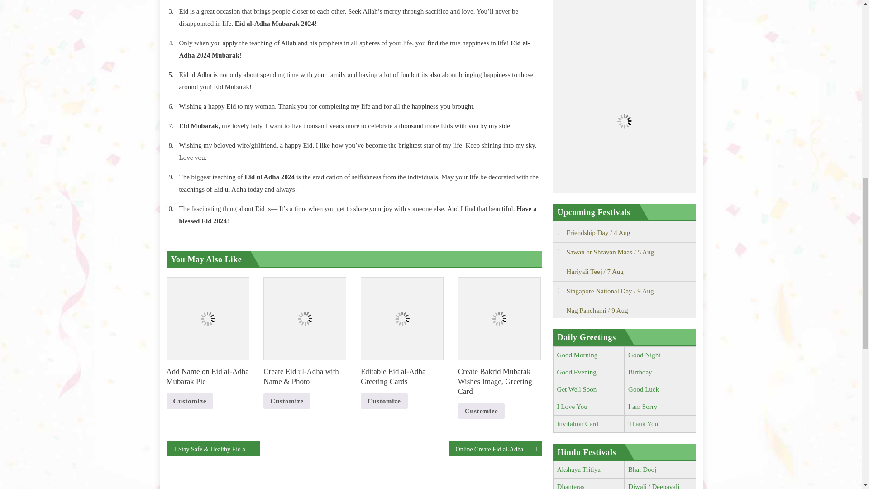  I want to click on Happy Birthday, so click(640, 372).